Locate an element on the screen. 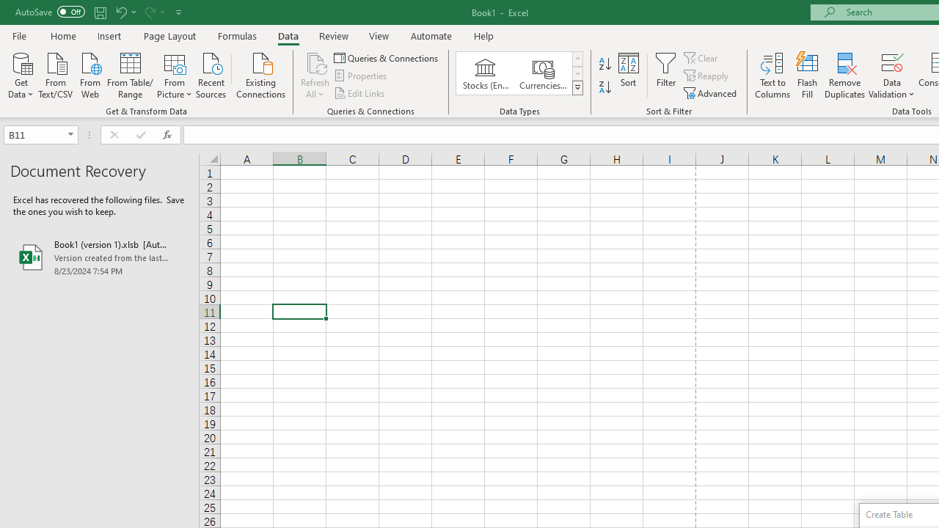 This screenshot has height=528, width=939. Currencies (English) is located at coordinates (543, 73).